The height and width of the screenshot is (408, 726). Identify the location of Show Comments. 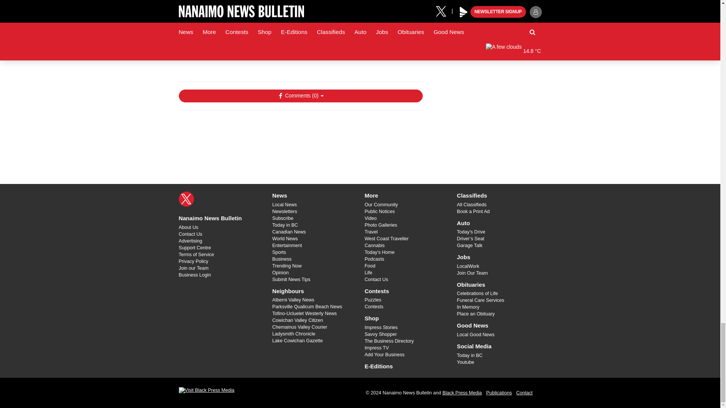
(300, 96).